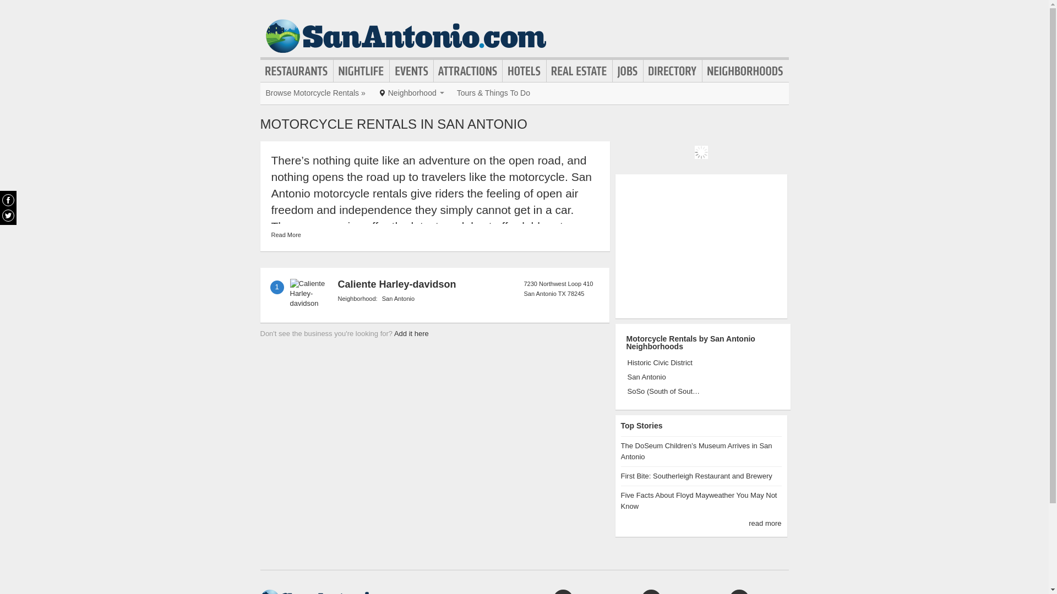 This screenshot has width=1057, height=594. What do you see at coordinates (397, 298) in the screenshot?
I see `San Antonio` at bounding box center [397, 298].